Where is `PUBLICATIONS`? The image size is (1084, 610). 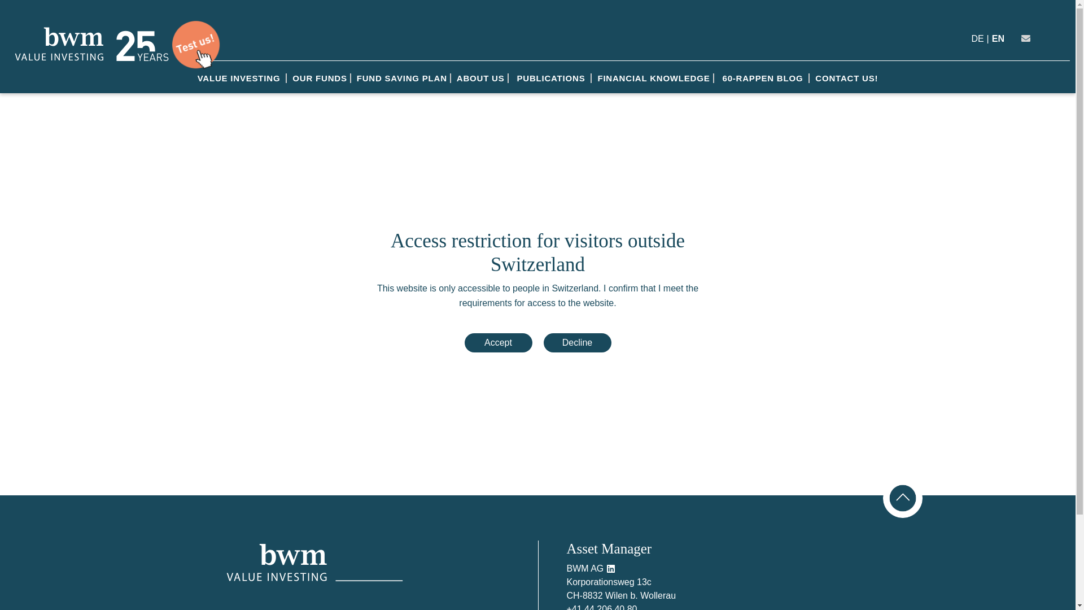 PUBLICATIONS is located at coordinates (551, 78).